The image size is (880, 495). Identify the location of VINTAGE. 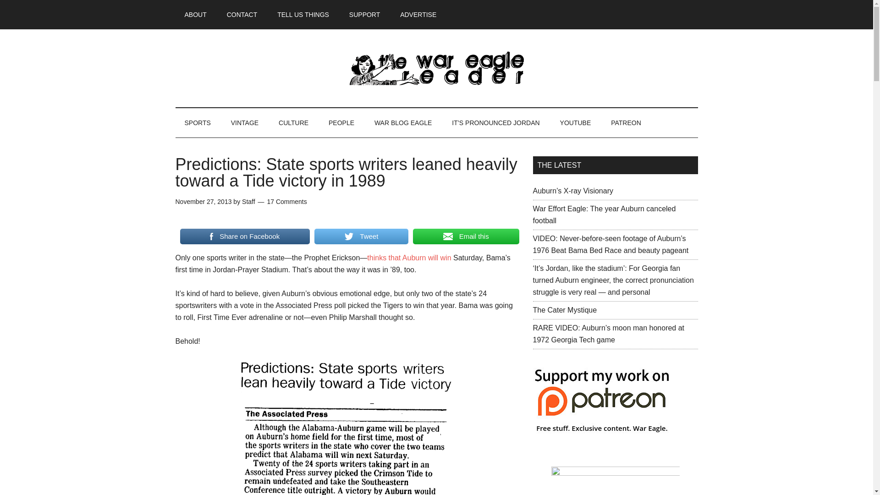
(244, 123).